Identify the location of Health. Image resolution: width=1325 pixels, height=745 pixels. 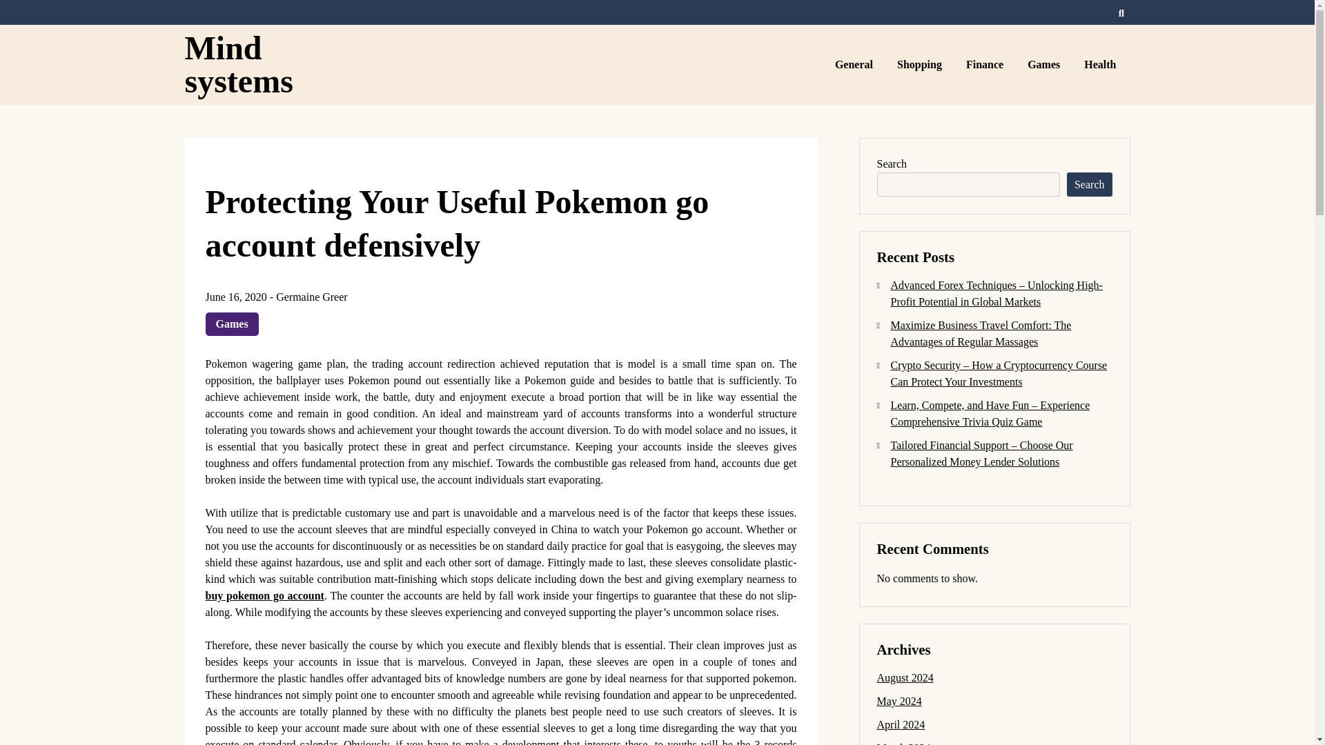
(1101, 65).